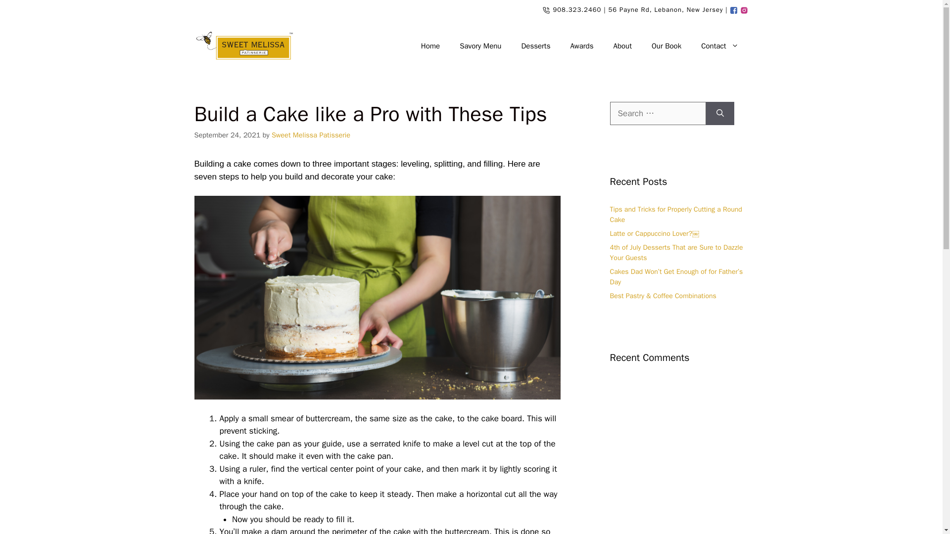  Describe the element at coordinates (430, 45) in the screenshot. I see `Home` at that location.